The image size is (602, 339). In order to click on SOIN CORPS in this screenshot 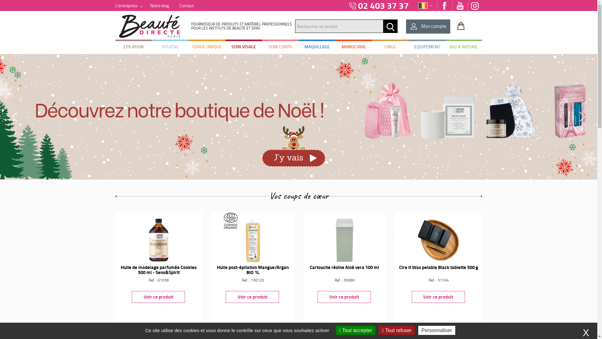, I will do `click(280, 47)`.